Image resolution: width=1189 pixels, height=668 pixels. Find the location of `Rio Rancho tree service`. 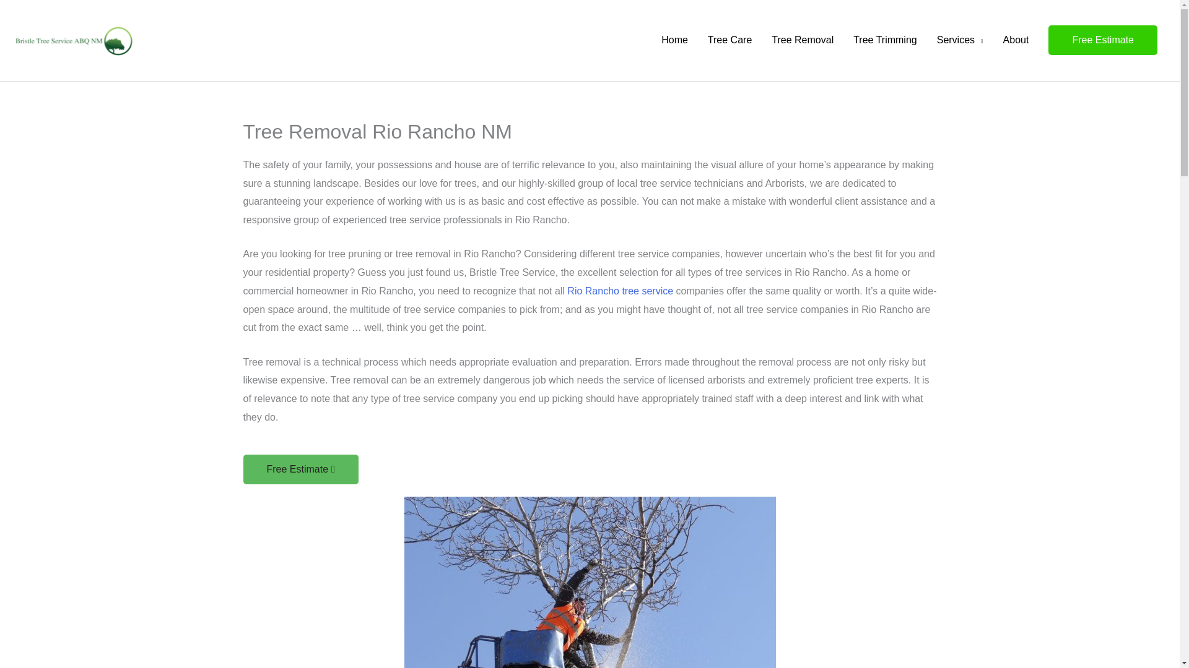

Rio Rancho tree service is located at coordinates (619, 291).